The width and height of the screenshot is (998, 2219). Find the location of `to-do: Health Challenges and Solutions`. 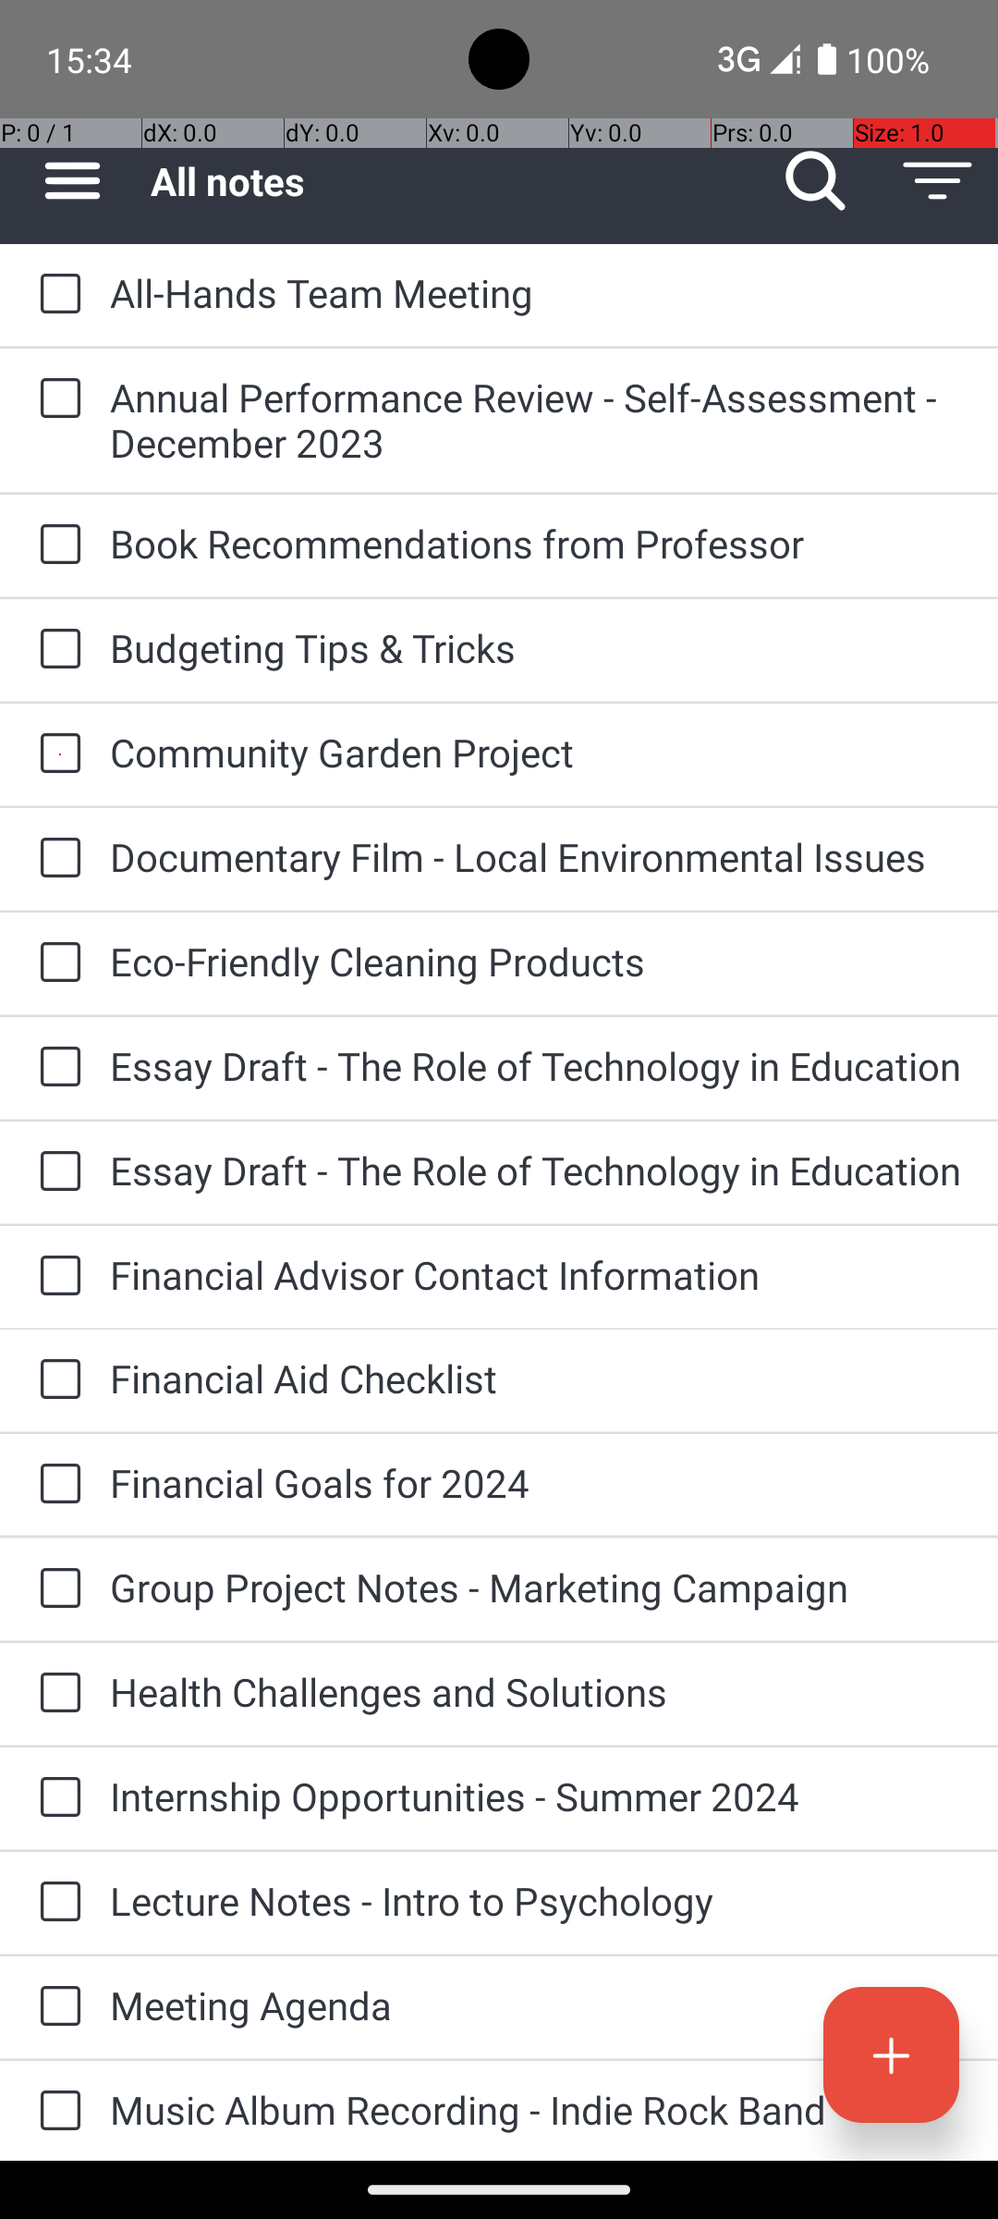

to-do: Health Challenges and Solutions is located at coordinates (55, 1694).